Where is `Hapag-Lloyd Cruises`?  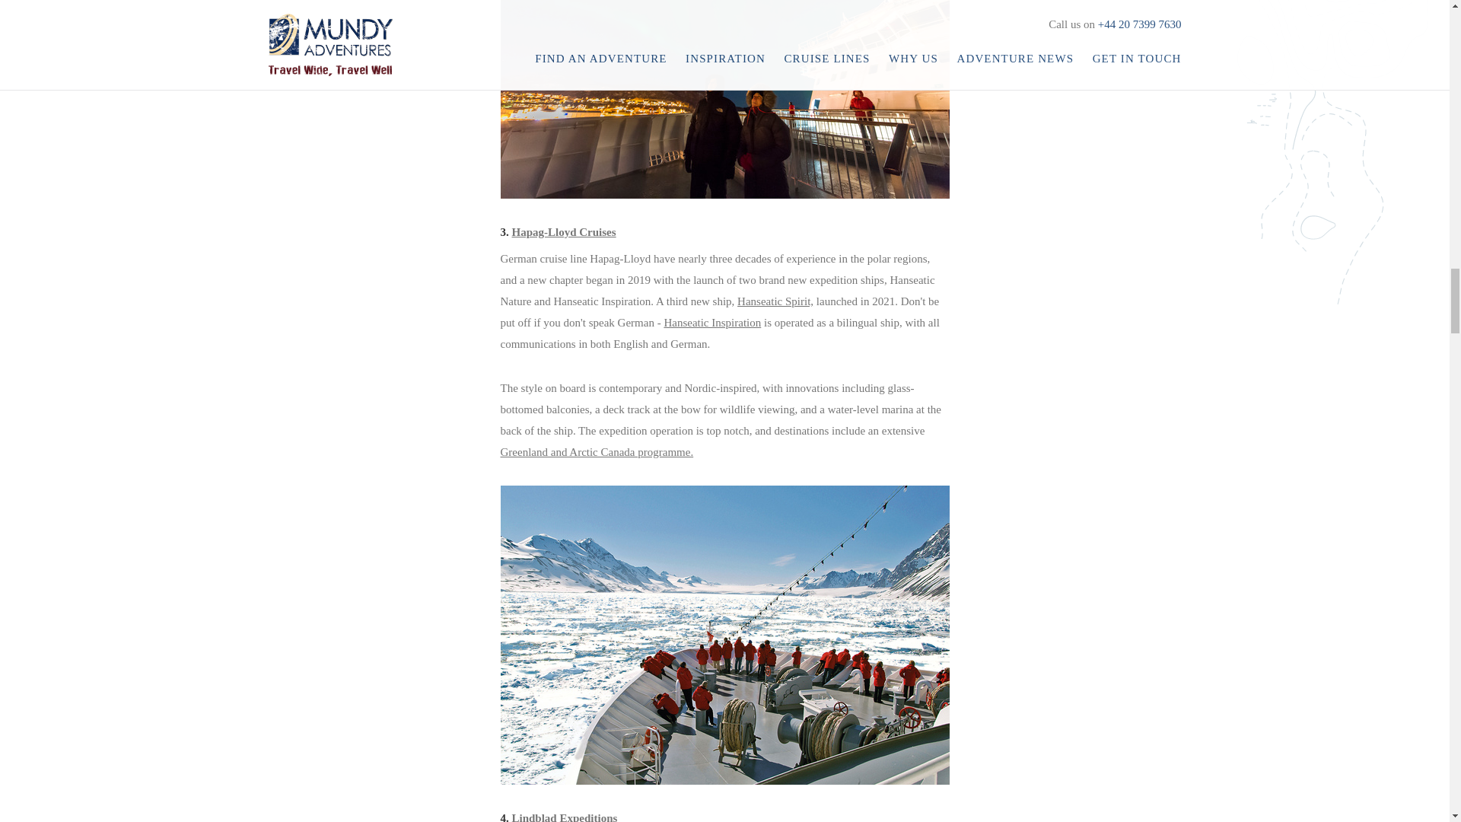 Hapag-Lloyd Cruises is located at coordinates (563, 232).